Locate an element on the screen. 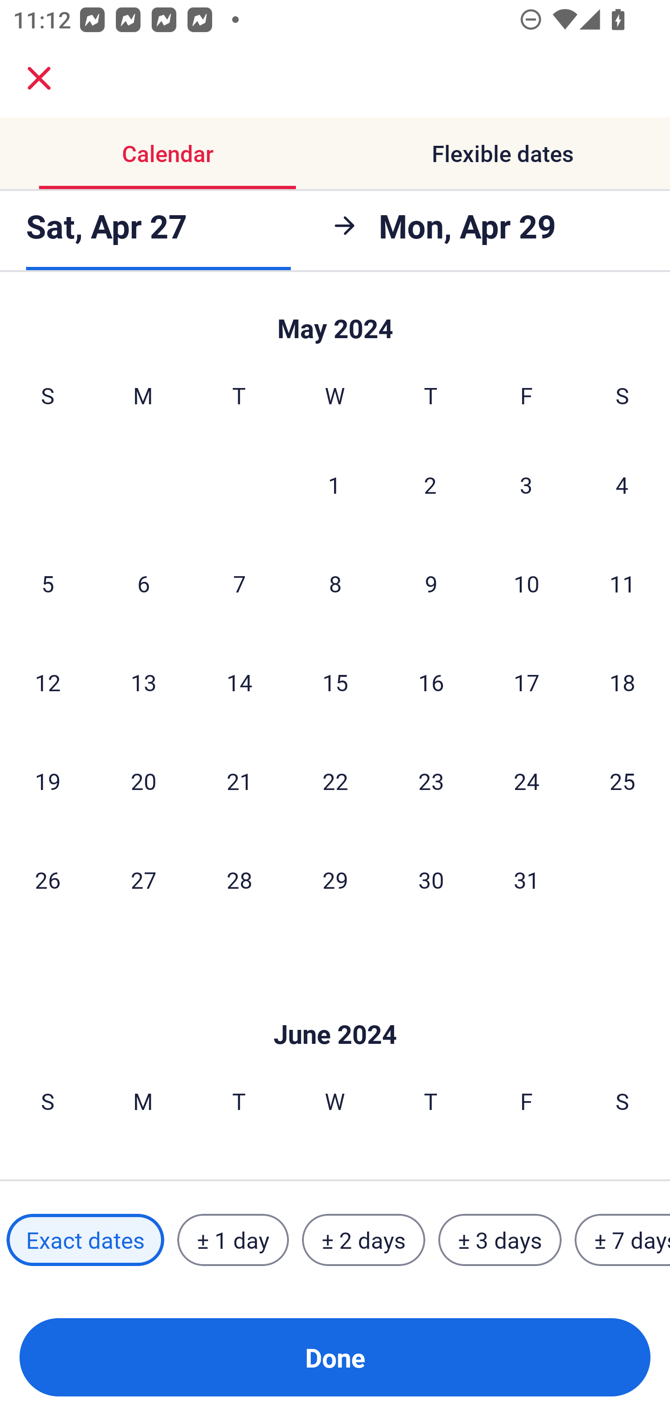 The image size is (670, 1416). Exact dates is located at coordinates (85, 1239).